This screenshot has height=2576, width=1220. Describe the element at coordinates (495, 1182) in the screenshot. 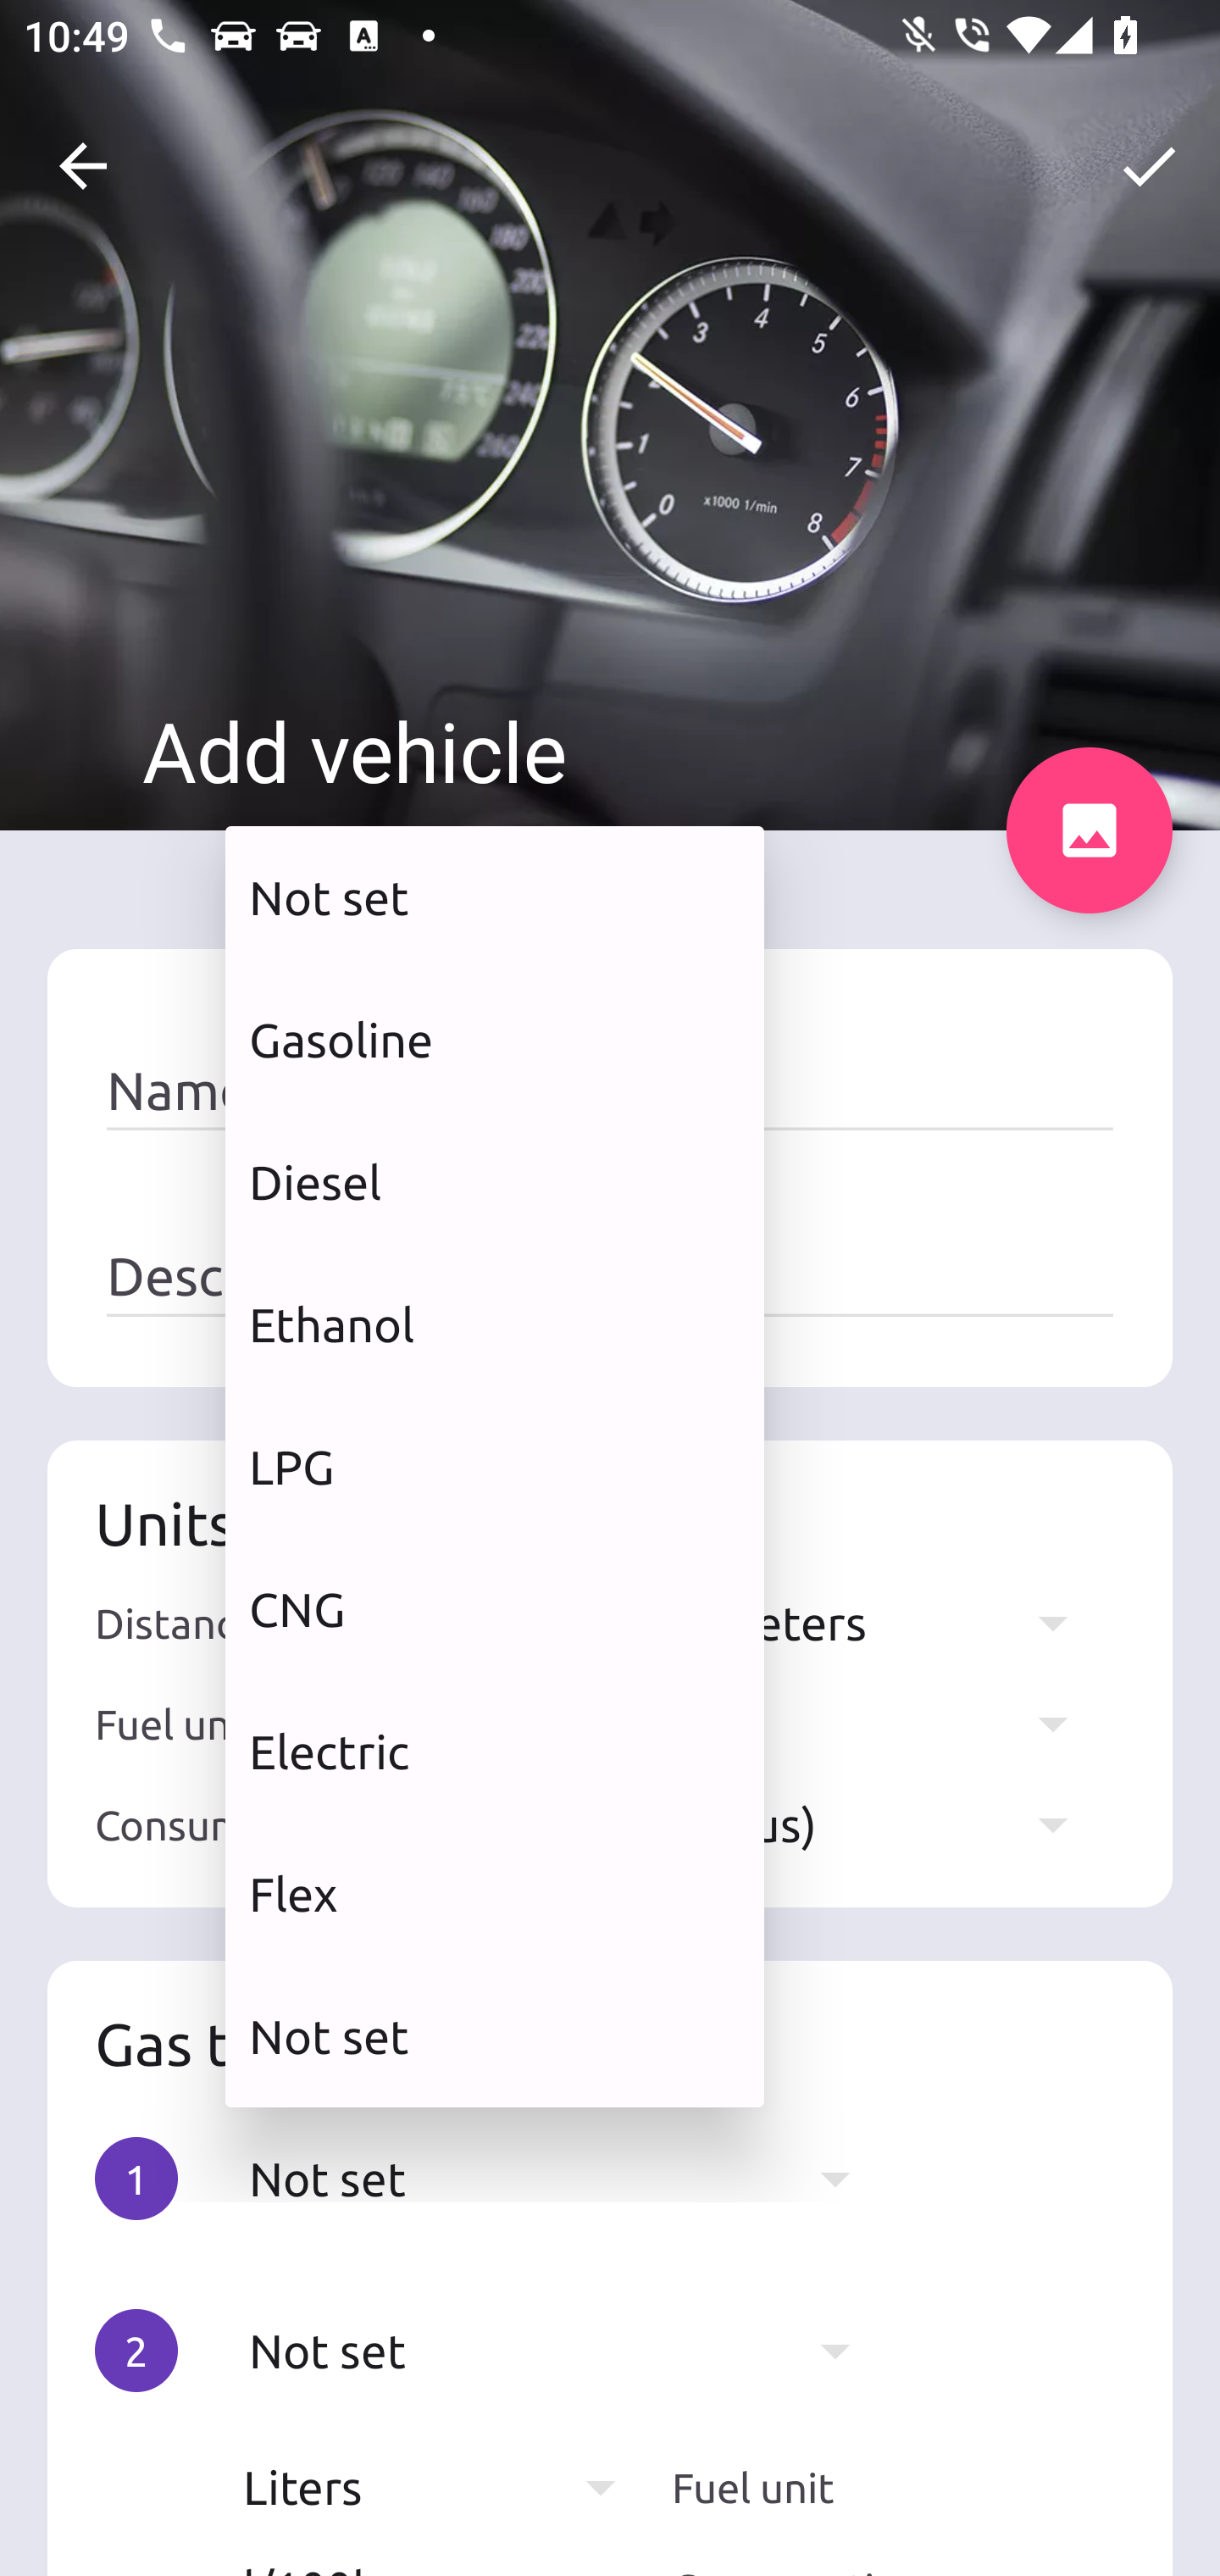

I see `Diesel` at that location.